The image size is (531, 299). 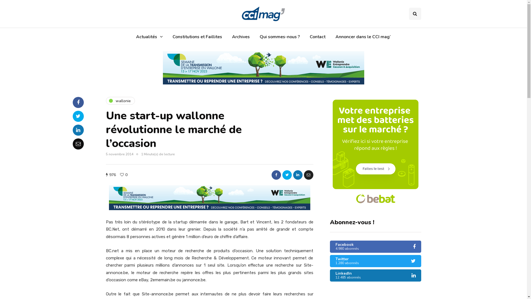 What do you see at coordinates (78, 144) in the screenshot?
I see `Share by Email` at bounding box center [78, 144].